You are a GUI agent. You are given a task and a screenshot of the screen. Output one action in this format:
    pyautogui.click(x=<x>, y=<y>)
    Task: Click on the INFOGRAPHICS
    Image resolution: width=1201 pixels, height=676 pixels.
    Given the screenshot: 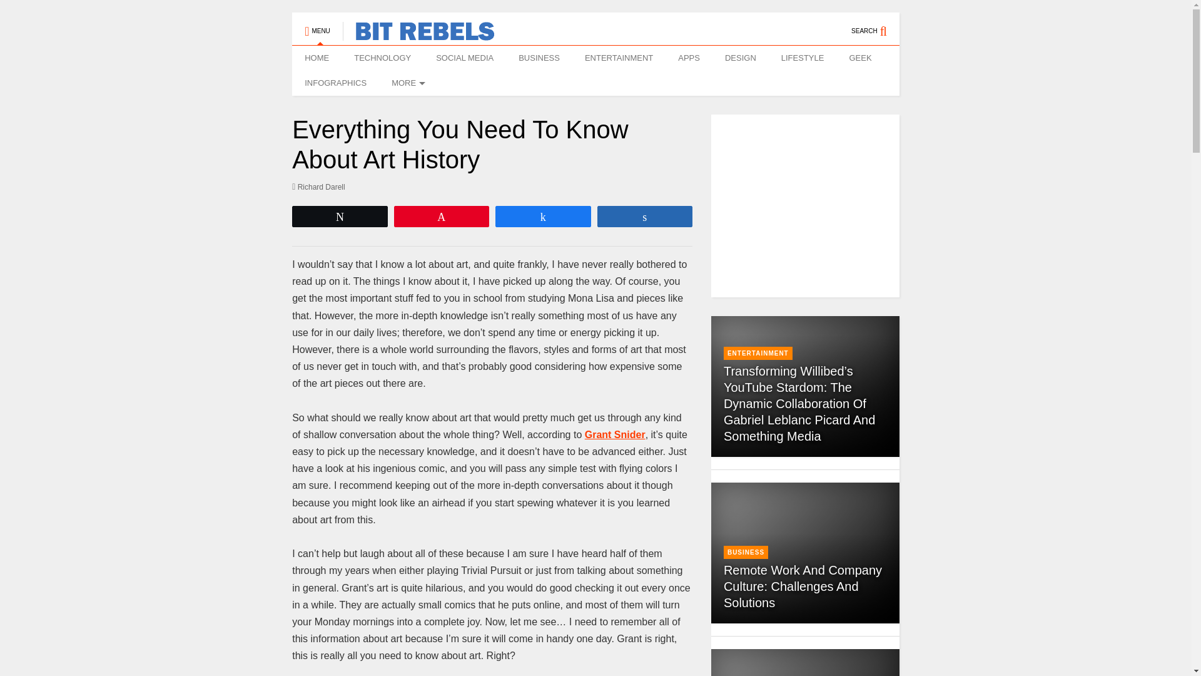 What is the action you would take?
    pyautogui.click(x=335, y=83)
    